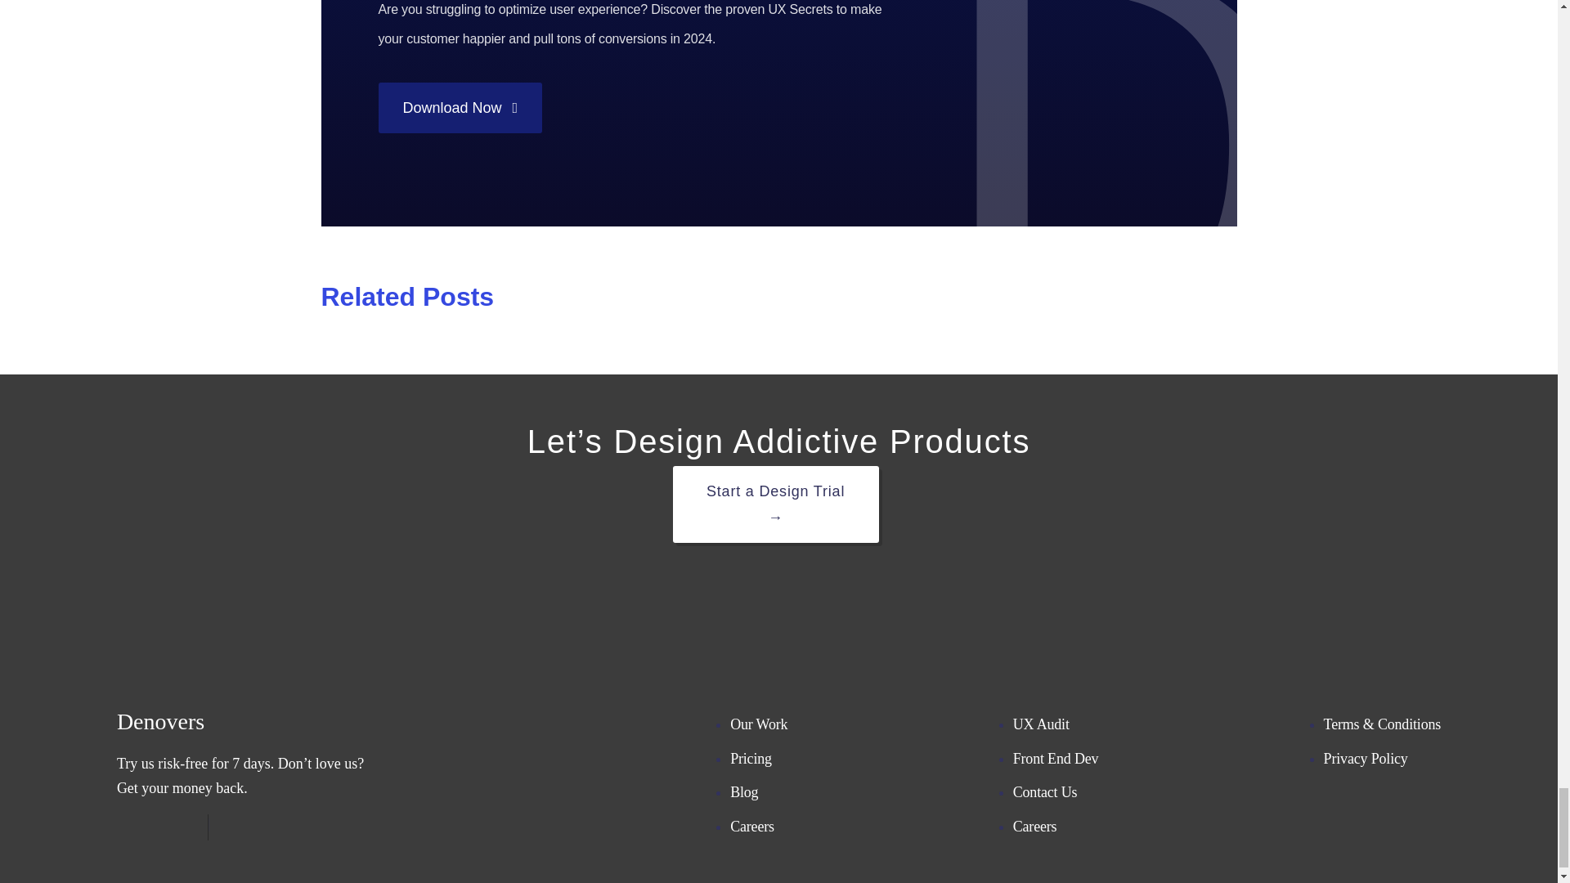 The width and height of the screenshot is (1570, 883). Describe the element at coordinates (759, 724) in the screenshot. I see `Our Work` at that location.